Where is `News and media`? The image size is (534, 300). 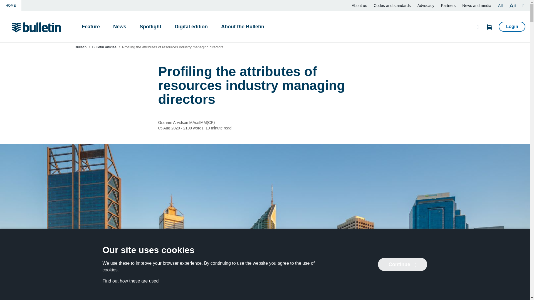 News and media is located at coordinates (477, 6).